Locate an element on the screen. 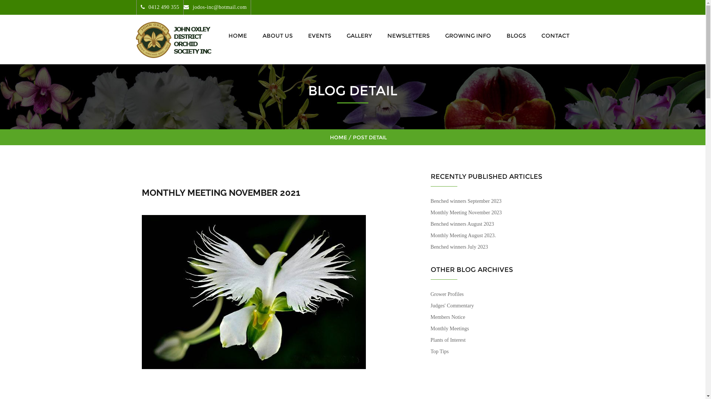  0412 490 355 is located at coordinates (160, 7).